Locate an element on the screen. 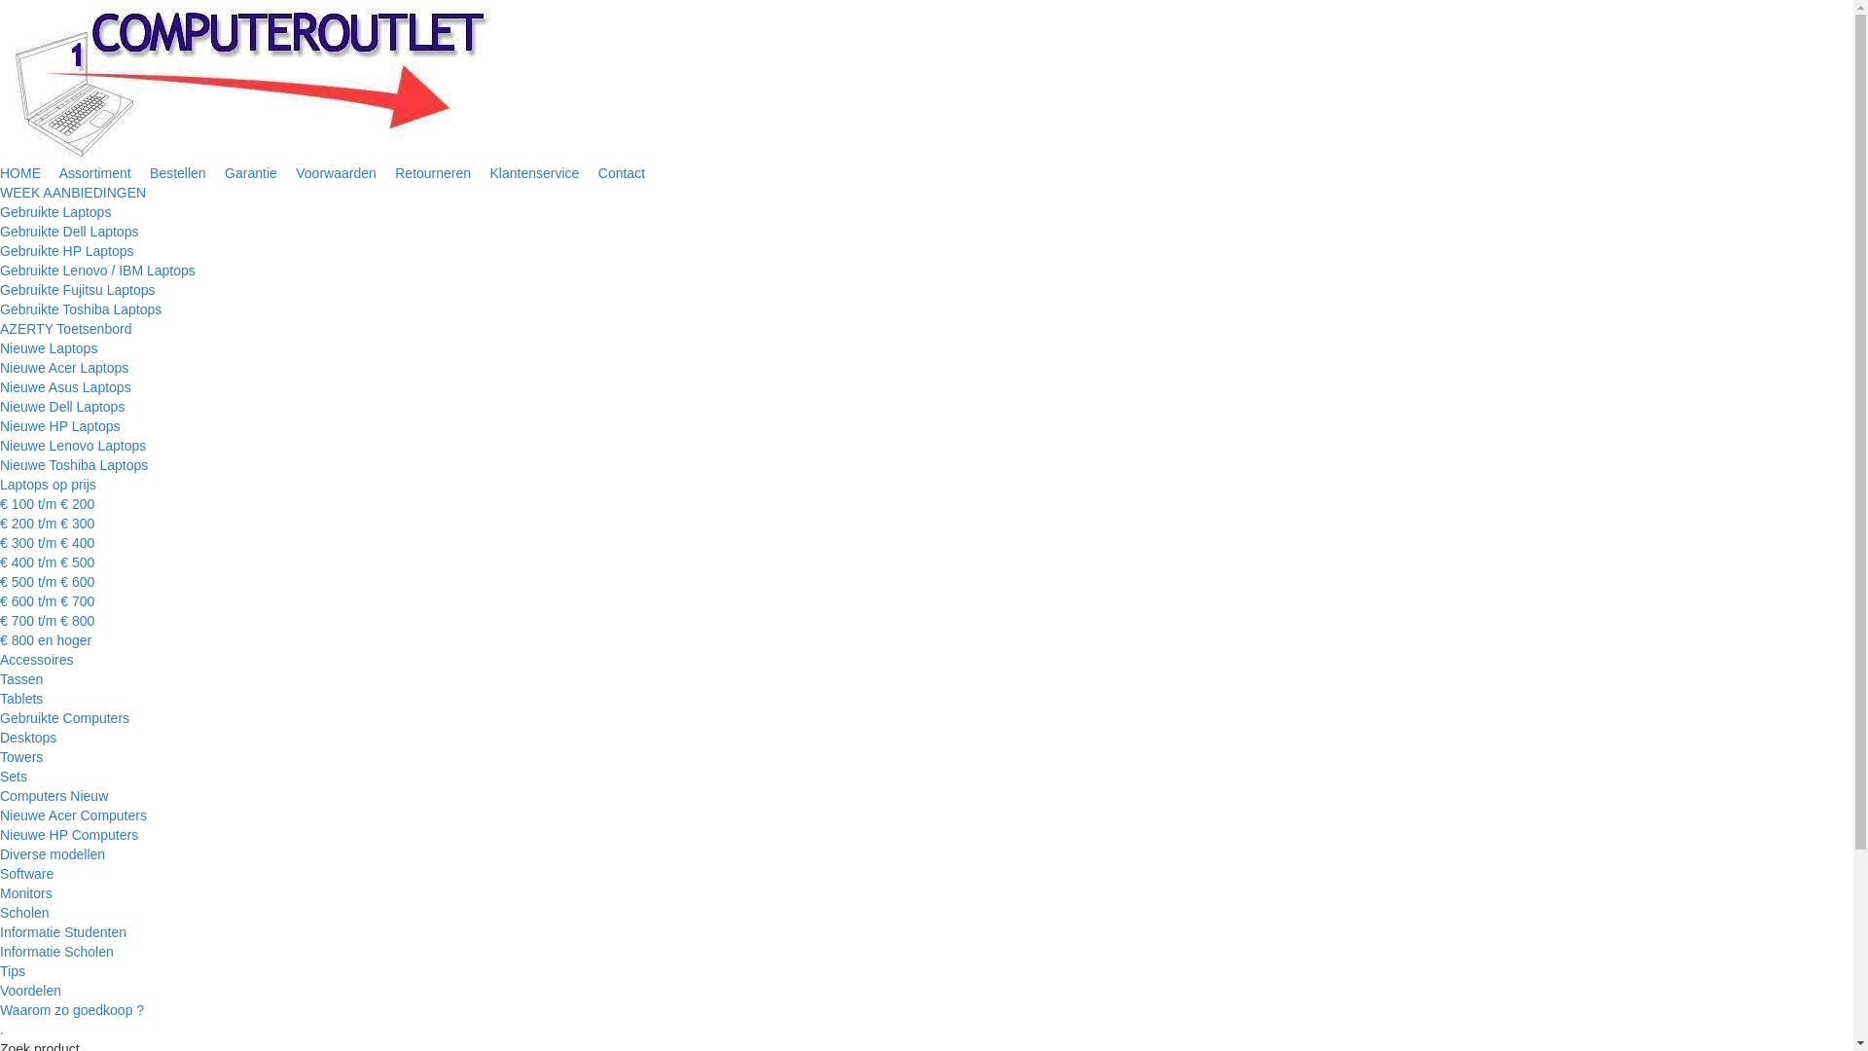  Nieuwe Asus Laptops is located at coordinates (66, 387).